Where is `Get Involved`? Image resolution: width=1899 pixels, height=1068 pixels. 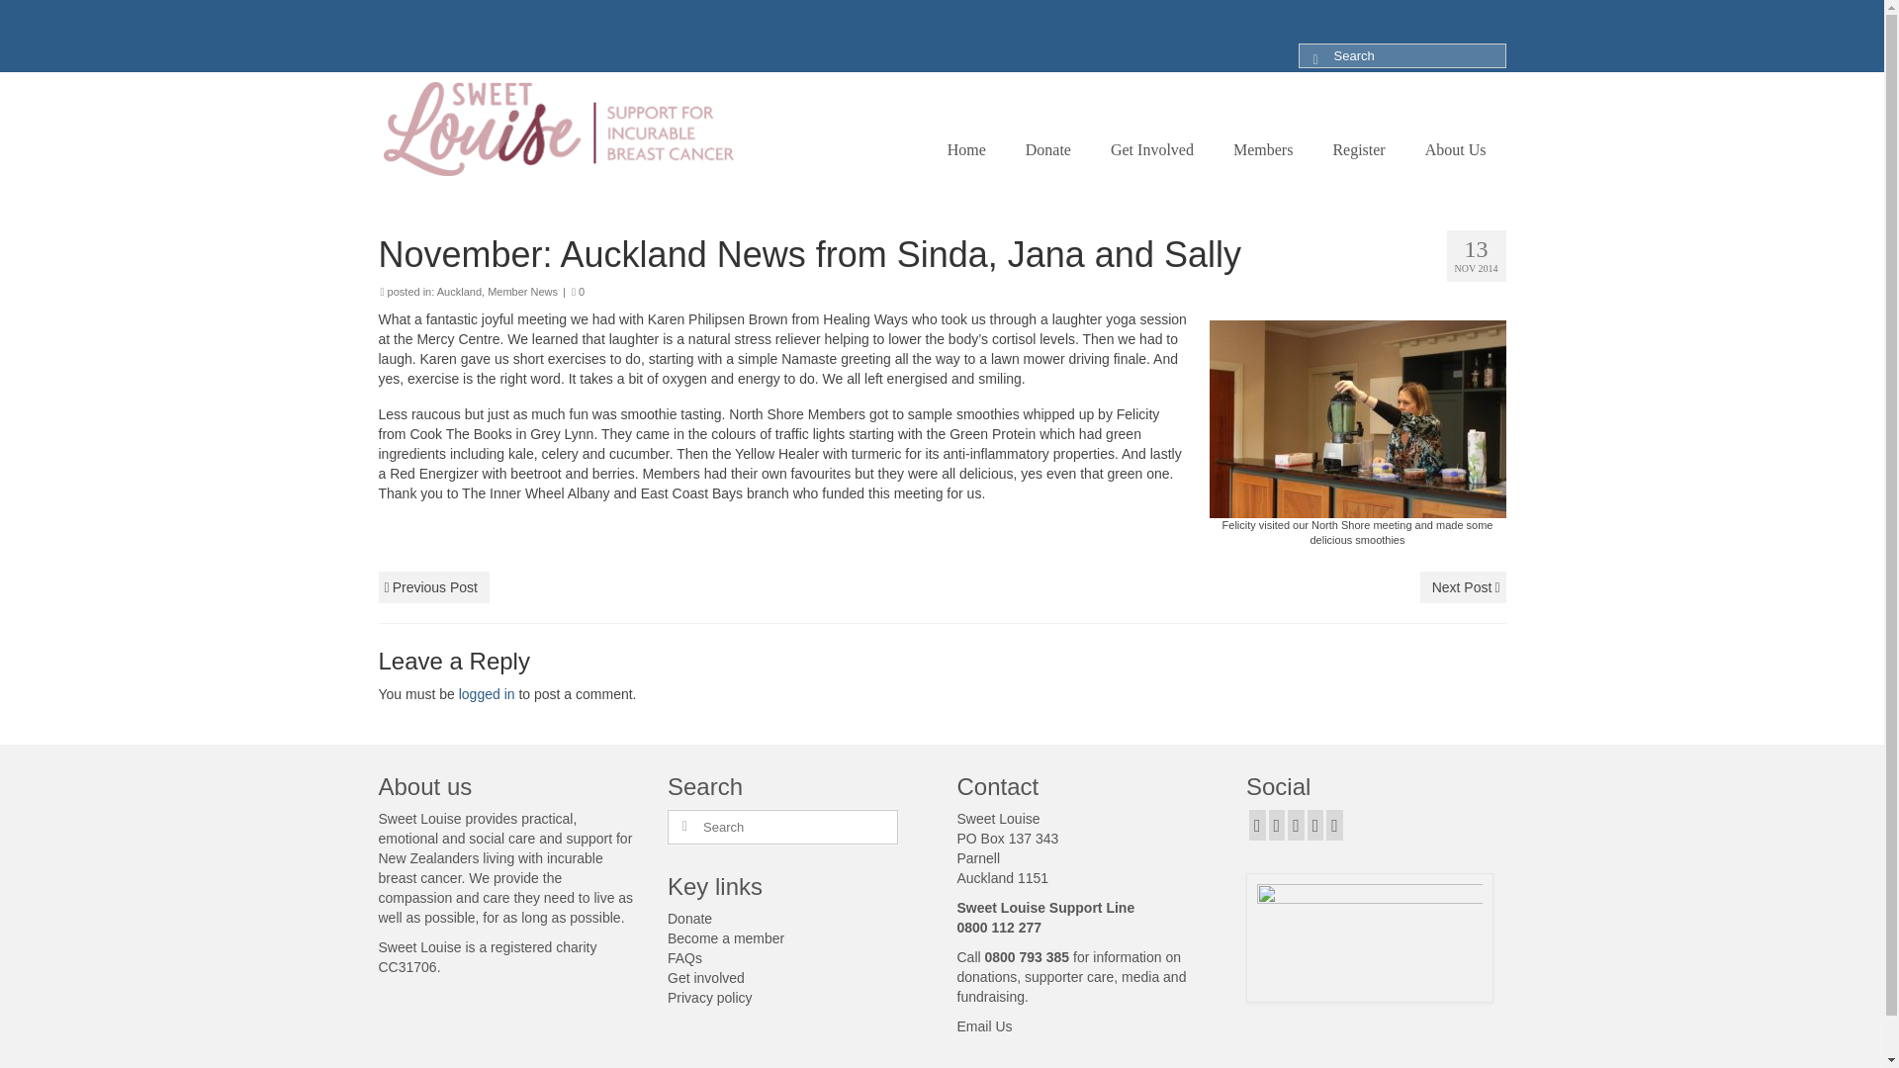
Get Involved is located at coordinates (1151, 149).